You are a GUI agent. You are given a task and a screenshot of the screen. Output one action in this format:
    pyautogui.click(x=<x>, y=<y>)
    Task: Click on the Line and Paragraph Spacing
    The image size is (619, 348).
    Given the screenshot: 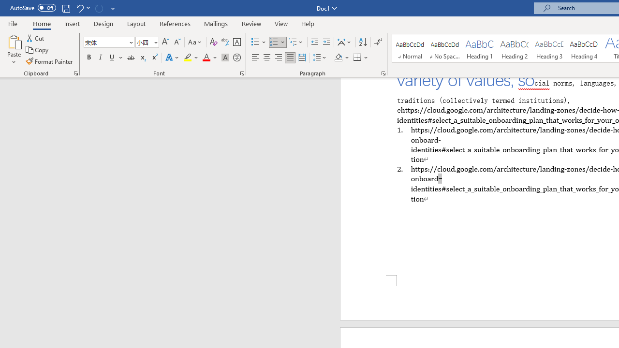 What is the action you would take?
    pyautogui.click(x=320, y=58)
    